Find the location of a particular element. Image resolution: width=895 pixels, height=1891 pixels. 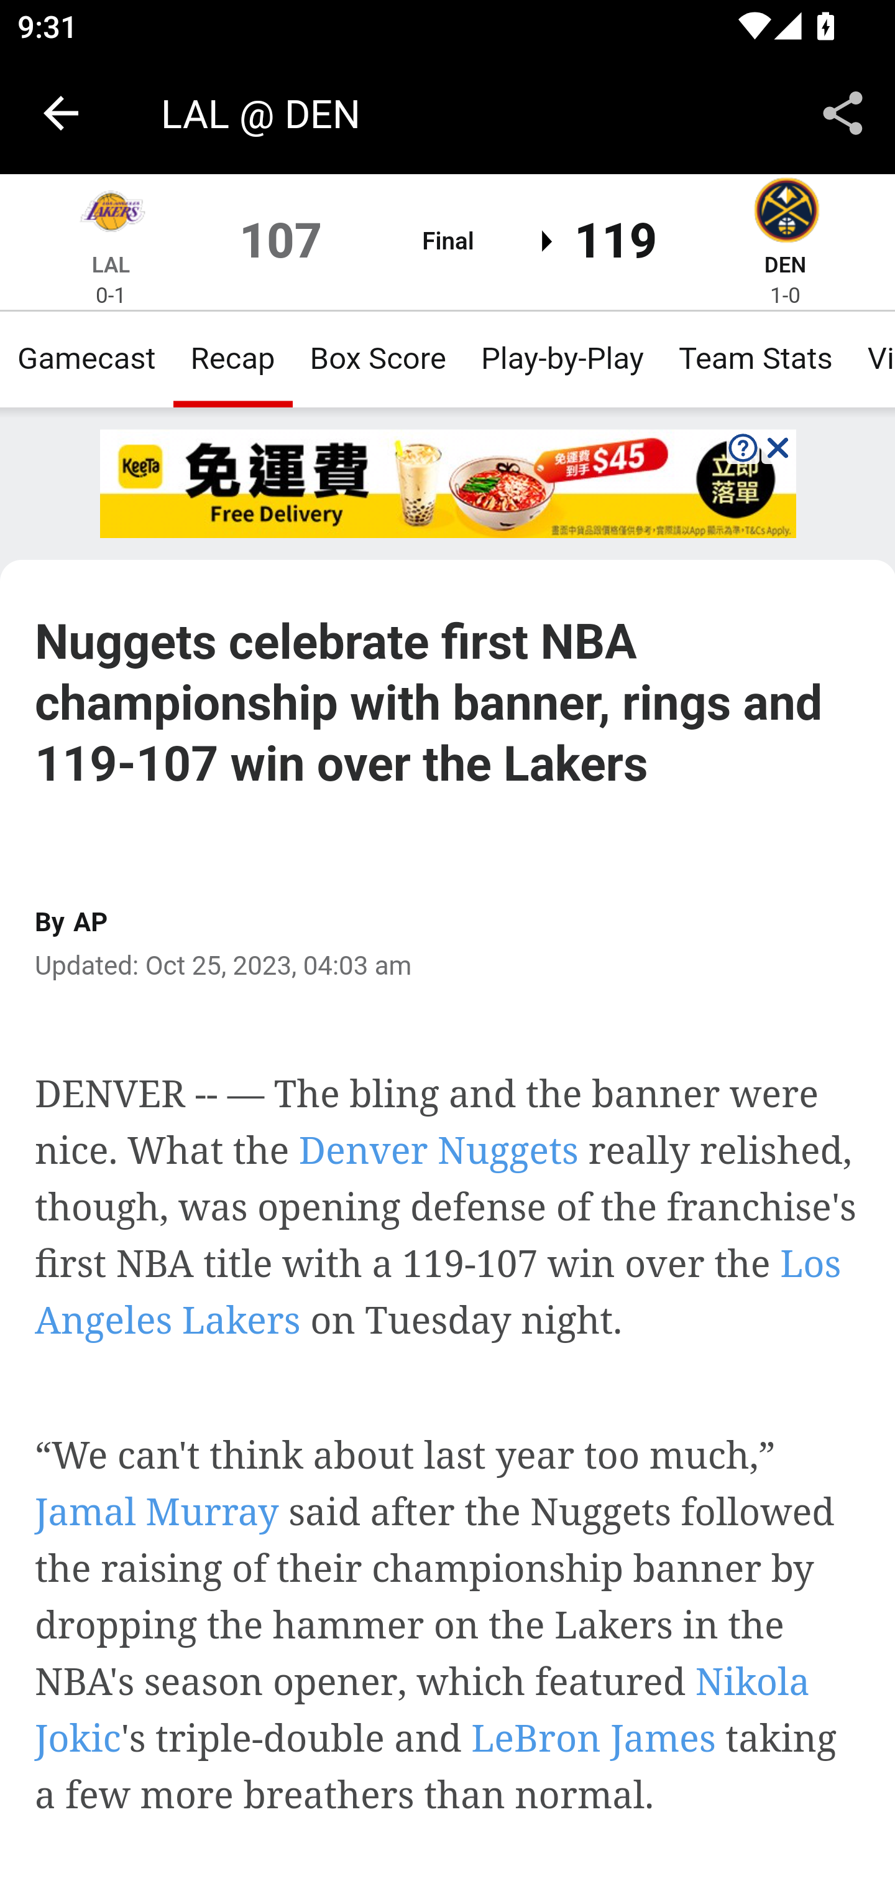

Share is located at coordinates (843, 113).